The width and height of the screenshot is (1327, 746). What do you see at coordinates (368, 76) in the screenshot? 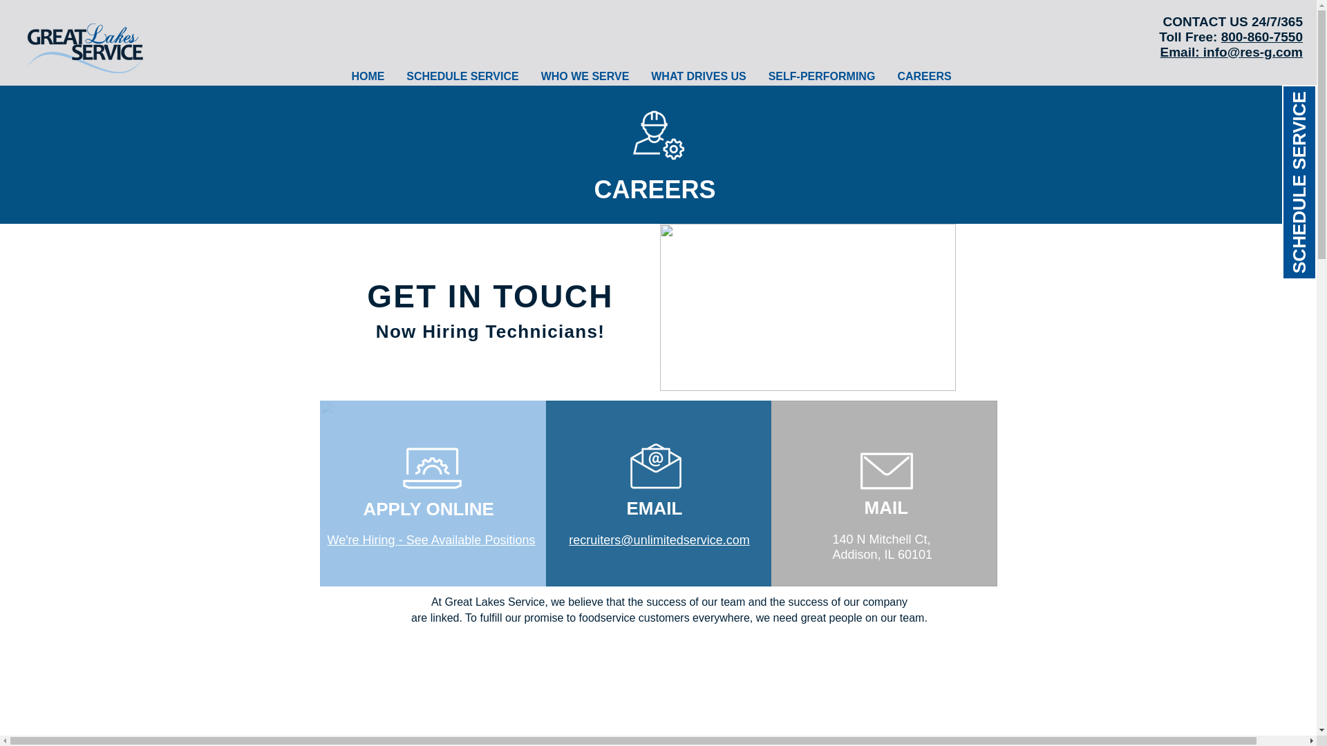
I see `HOME` at bounding box center [368, 76].